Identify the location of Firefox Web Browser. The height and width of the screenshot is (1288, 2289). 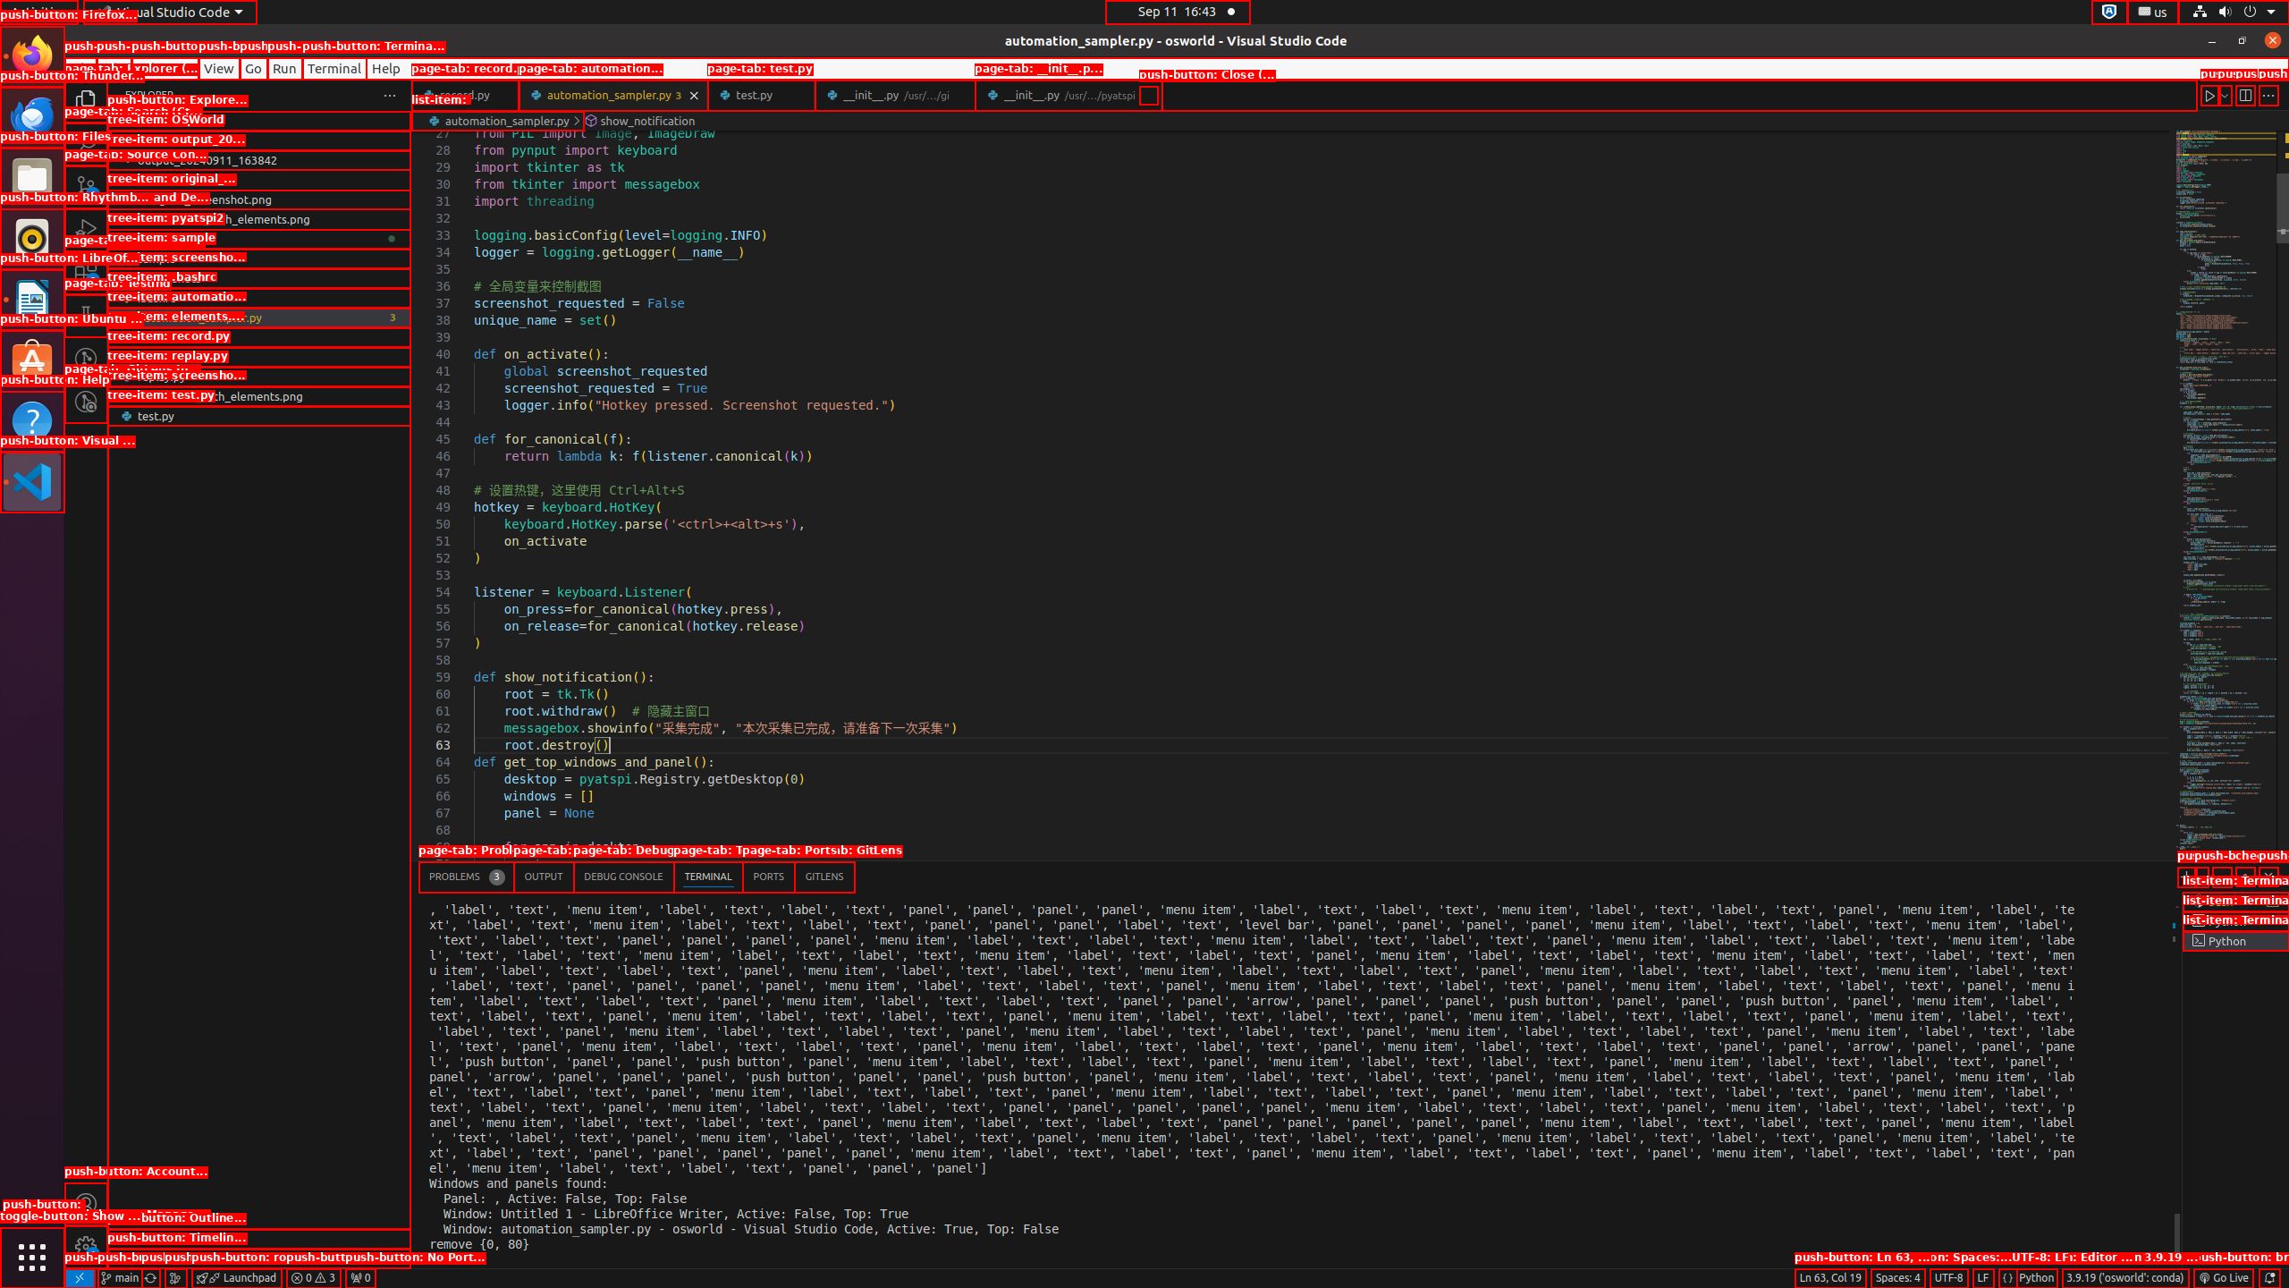
(32, 56).